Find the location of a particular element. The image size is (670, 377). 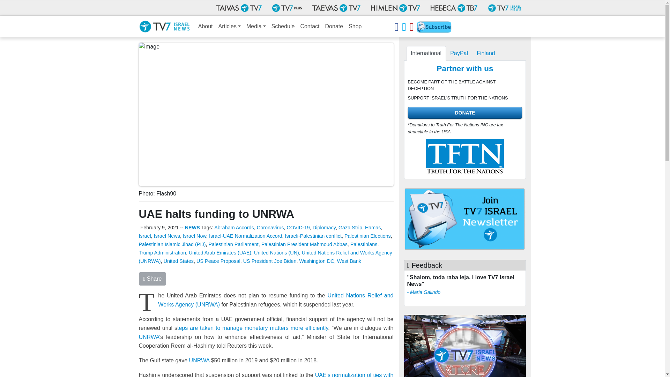

Palestinian Elections is located at coordinates (367, 236).